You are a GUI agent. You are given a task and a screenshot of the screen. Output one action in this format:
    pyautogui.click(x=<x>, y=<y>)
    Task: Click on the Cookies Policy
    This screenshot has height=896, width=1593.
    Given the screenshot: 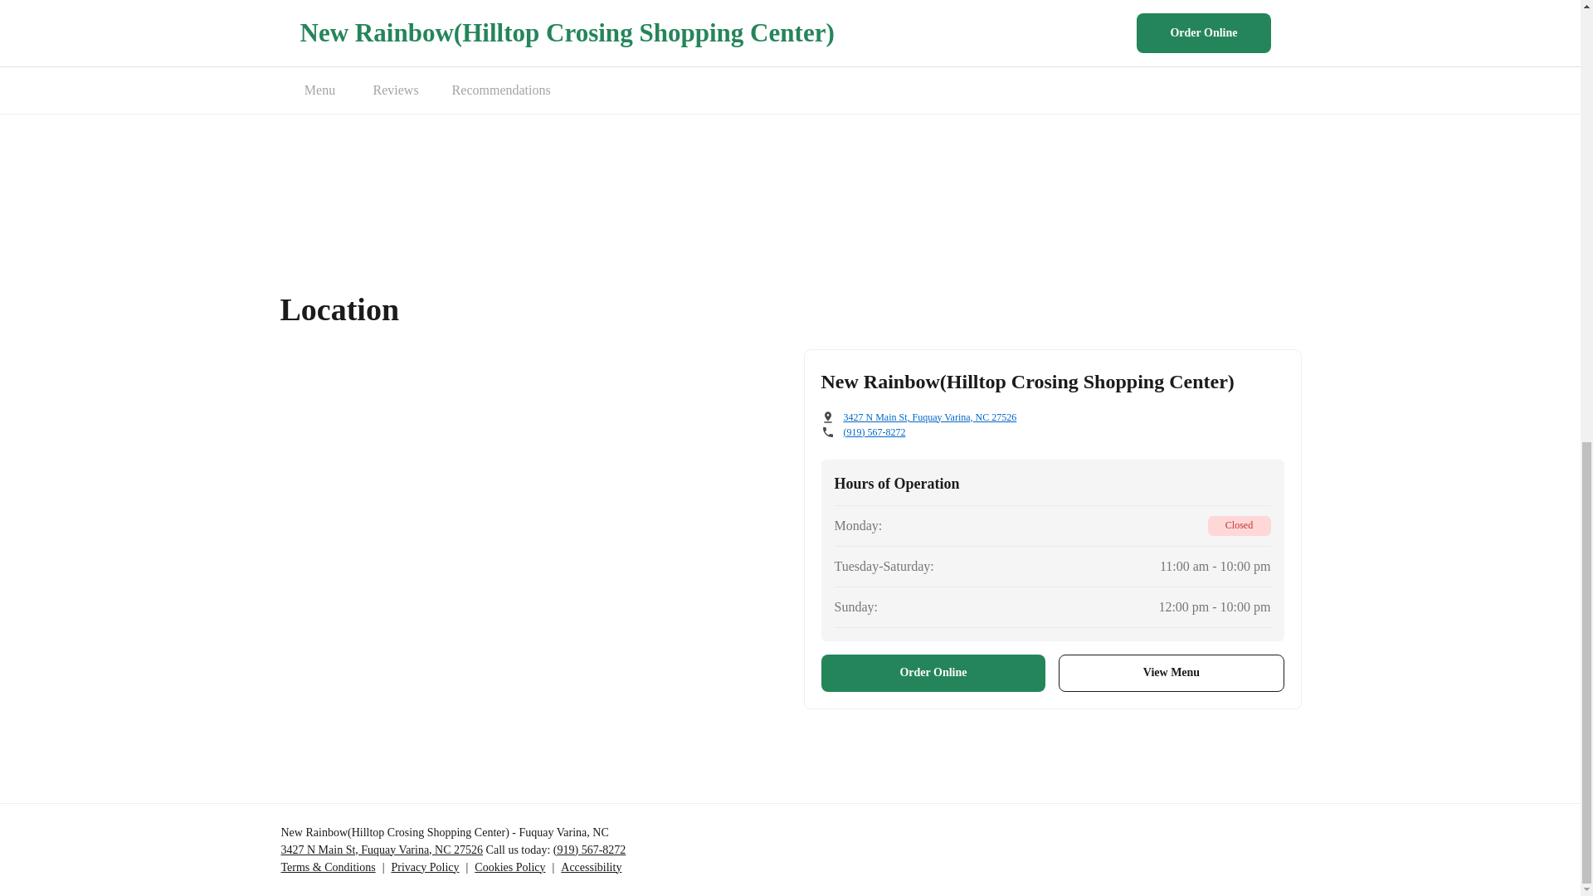 What is the action you would take?
    pyautogui.click(x=509, y=867)
    